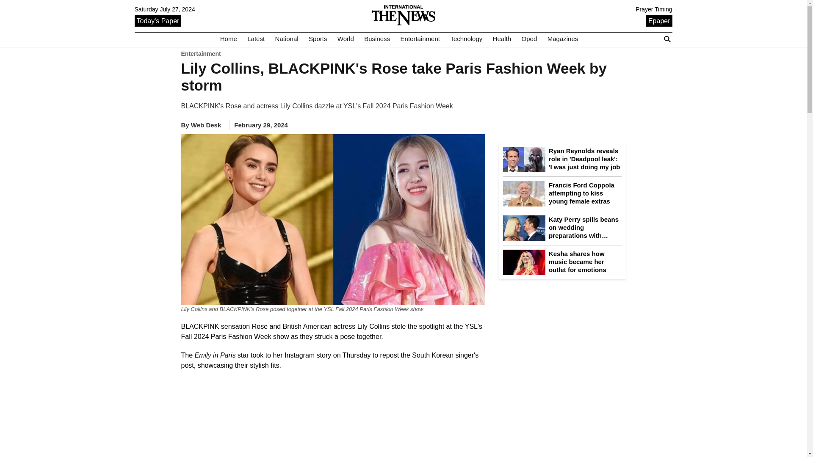  Describe the element at coordinates (346, 39) in the screenshot. I see `World` at that location.